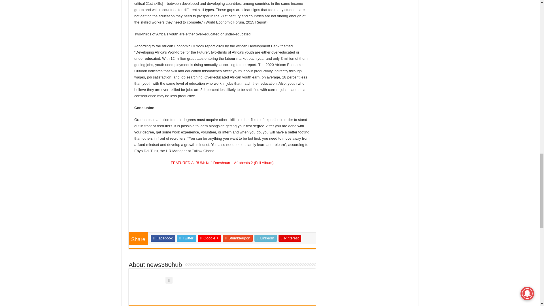  Describe the element at coordinates (237, 238) in the screenshot. I see `Stumbleupon` at that location.